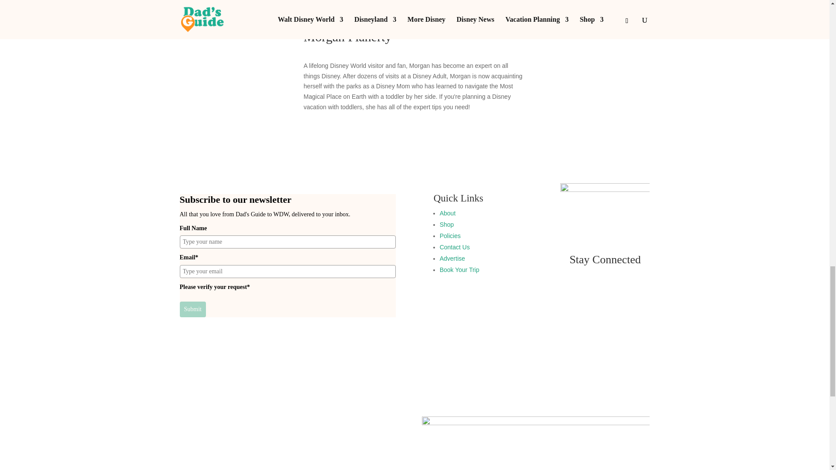  Describe the element at coordinates (597, 295) in the screenshot. I see `Follow on Facebook` at that location.